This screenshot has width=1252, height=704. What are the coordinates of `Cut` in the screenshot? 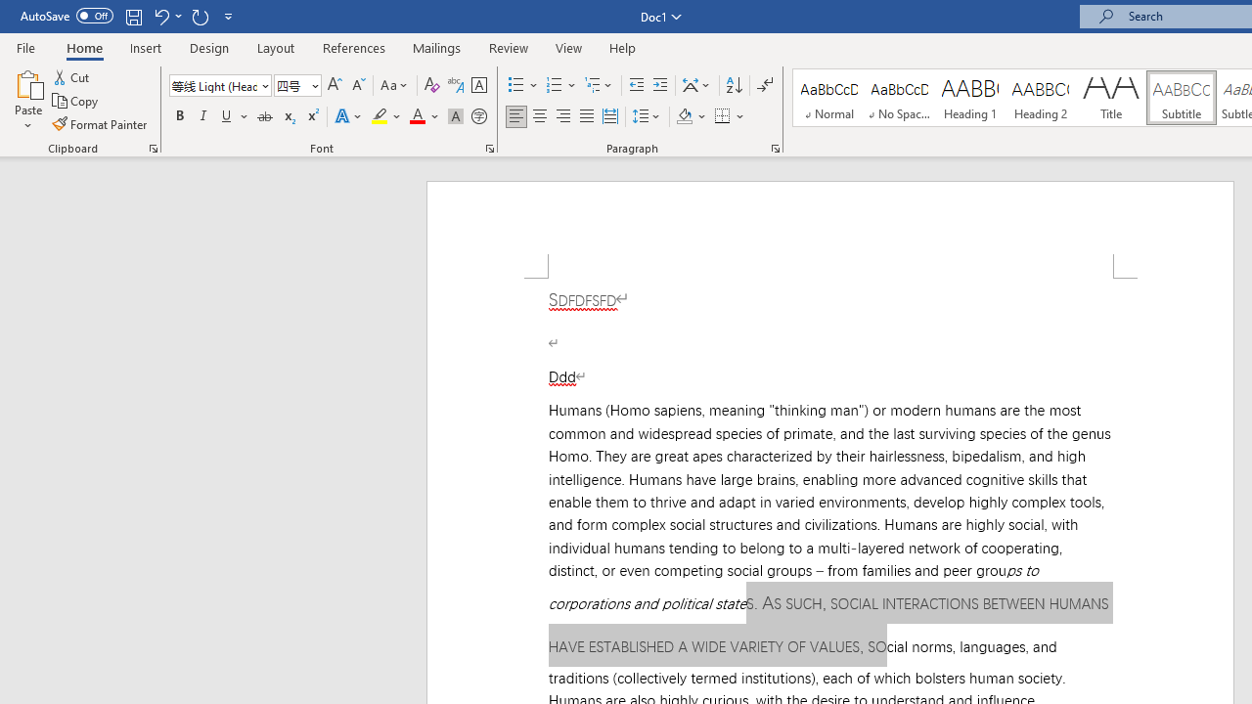 It's located at (72, 76).